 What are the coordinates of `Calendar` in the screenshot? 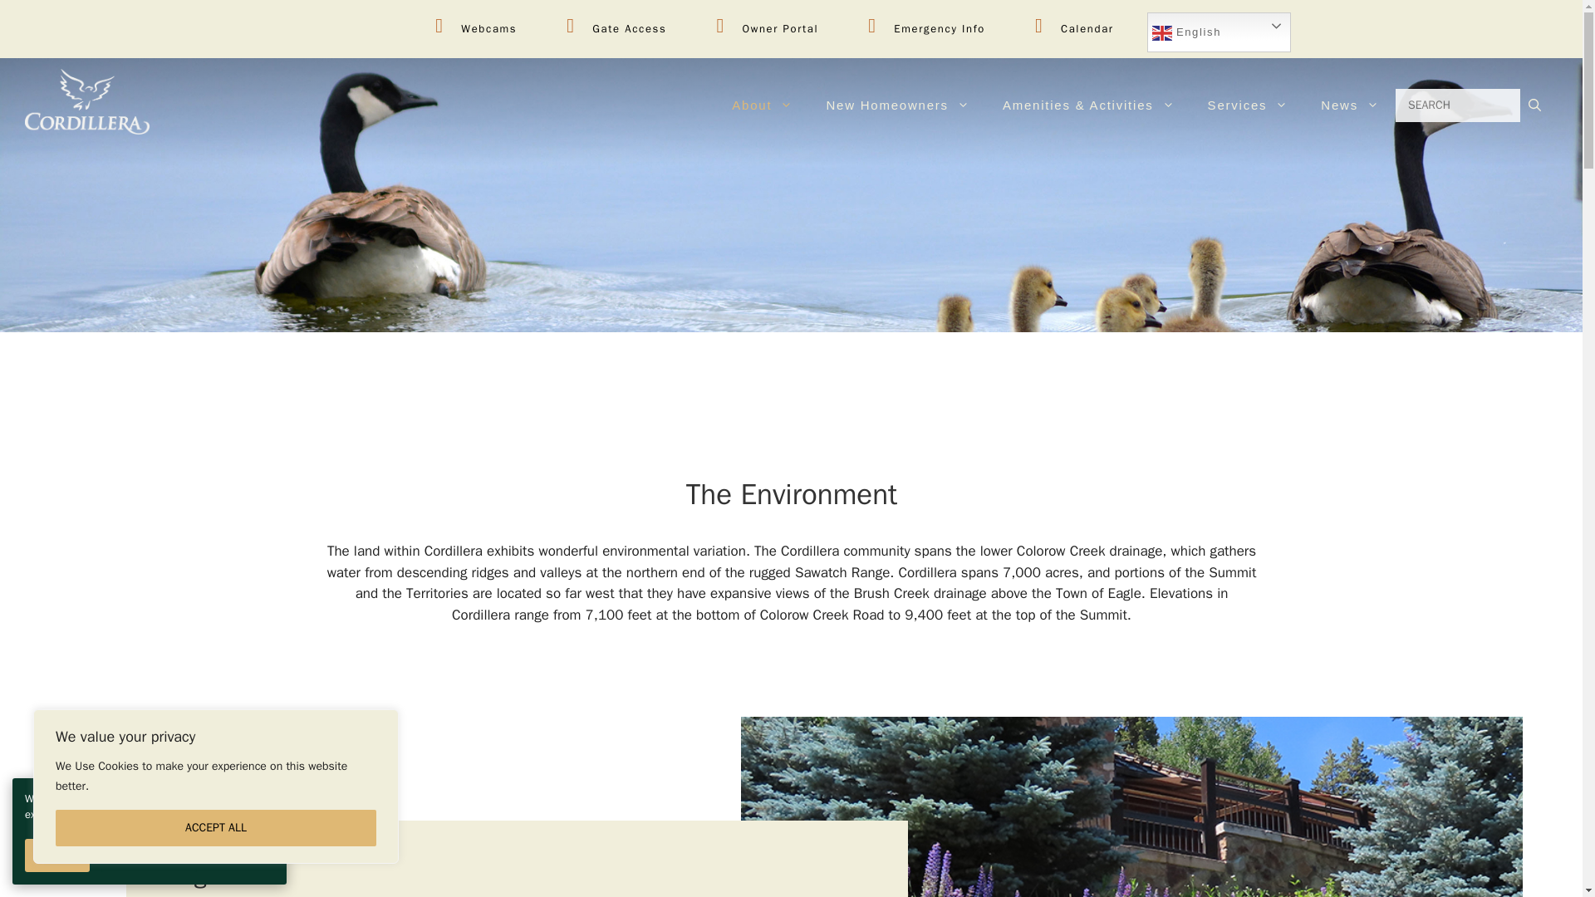 It's located at (1075, 29).